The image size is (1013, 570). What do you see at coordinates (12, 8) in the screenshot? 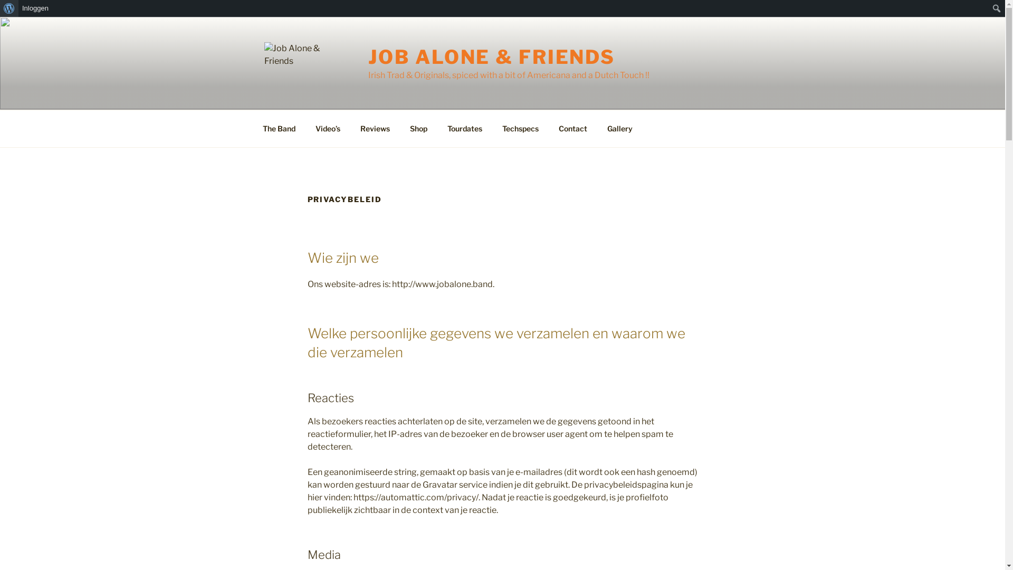
I see `Zoeken` at bounding box center [12, 8].